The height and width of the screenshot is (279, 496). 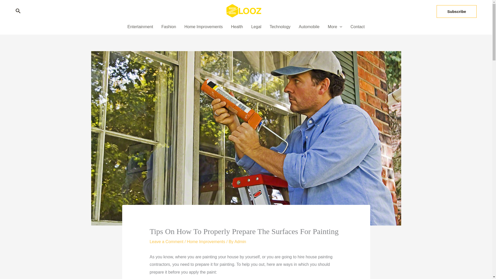 What do you see at coordinates (18, 11) in the screenshot?
I see `Search` at bounding box center [18, 11].